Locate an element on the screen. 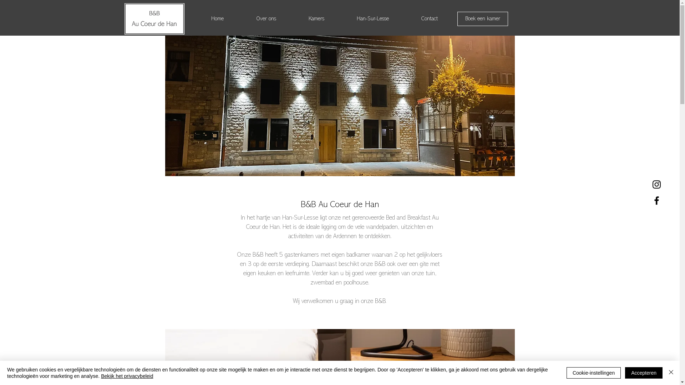 This screenshot has height=385, width=685. Accepteren is located at coordinates (644, 373).